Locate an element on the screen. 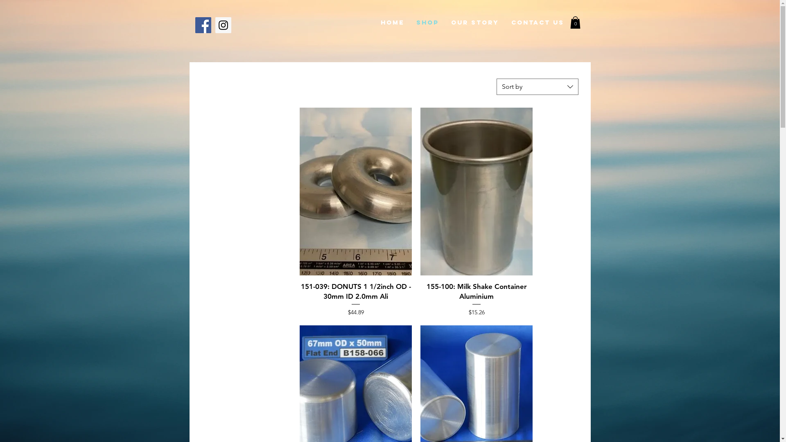 Image resolution: width=786 pixels, height=442 pixels. Our Story is located at coordinates (475, 22).